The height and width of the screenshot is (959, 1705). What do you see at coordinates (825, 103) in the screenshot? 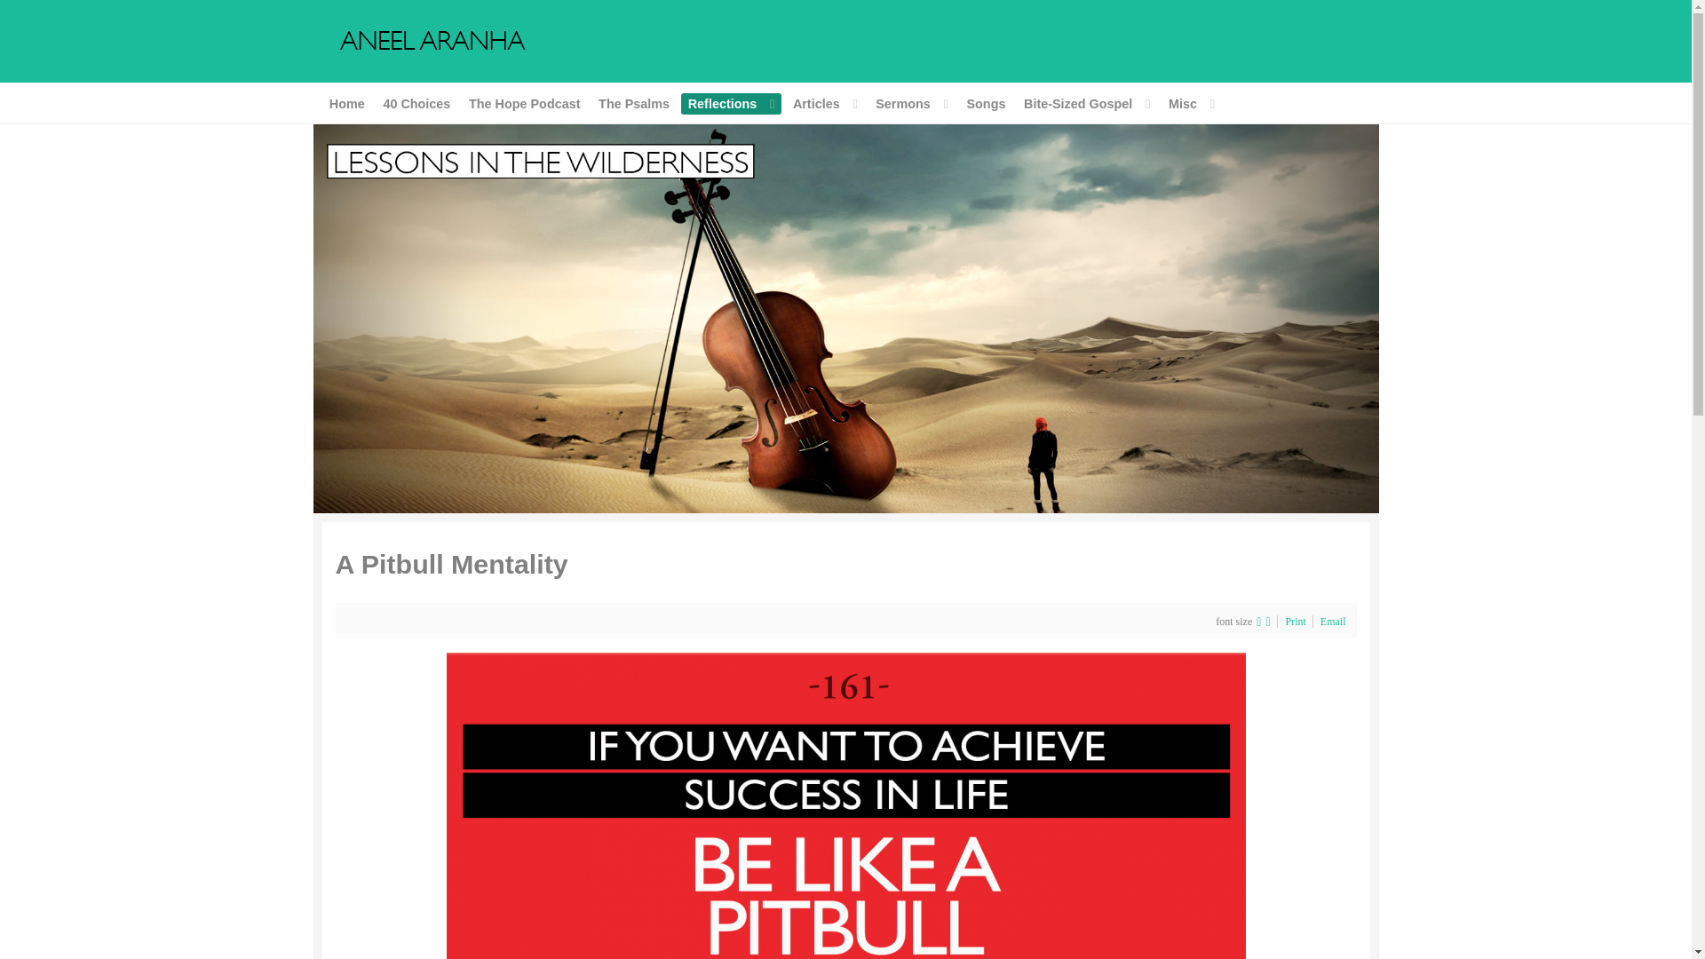
I see `Articles` at bounding box center [825, 103].